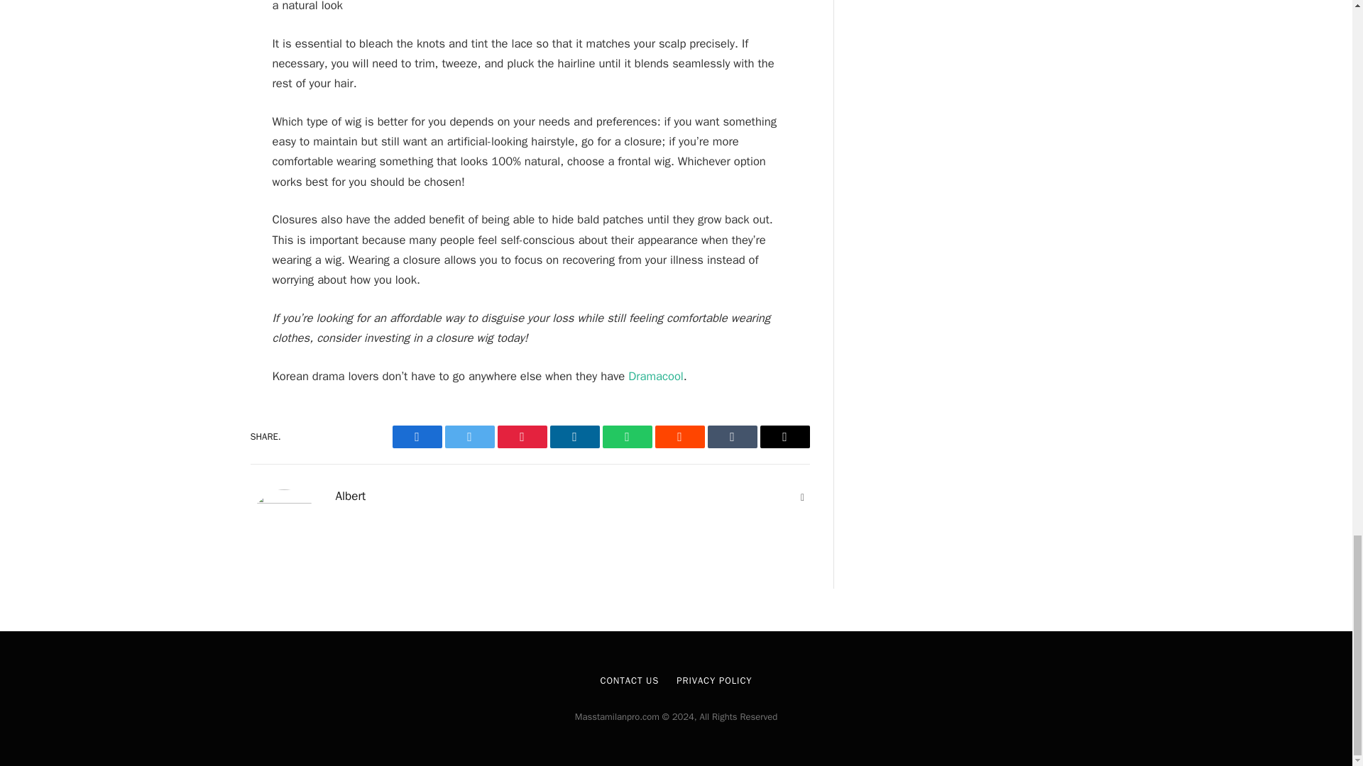  I want to click on WhatsApp, so click(626, 437).